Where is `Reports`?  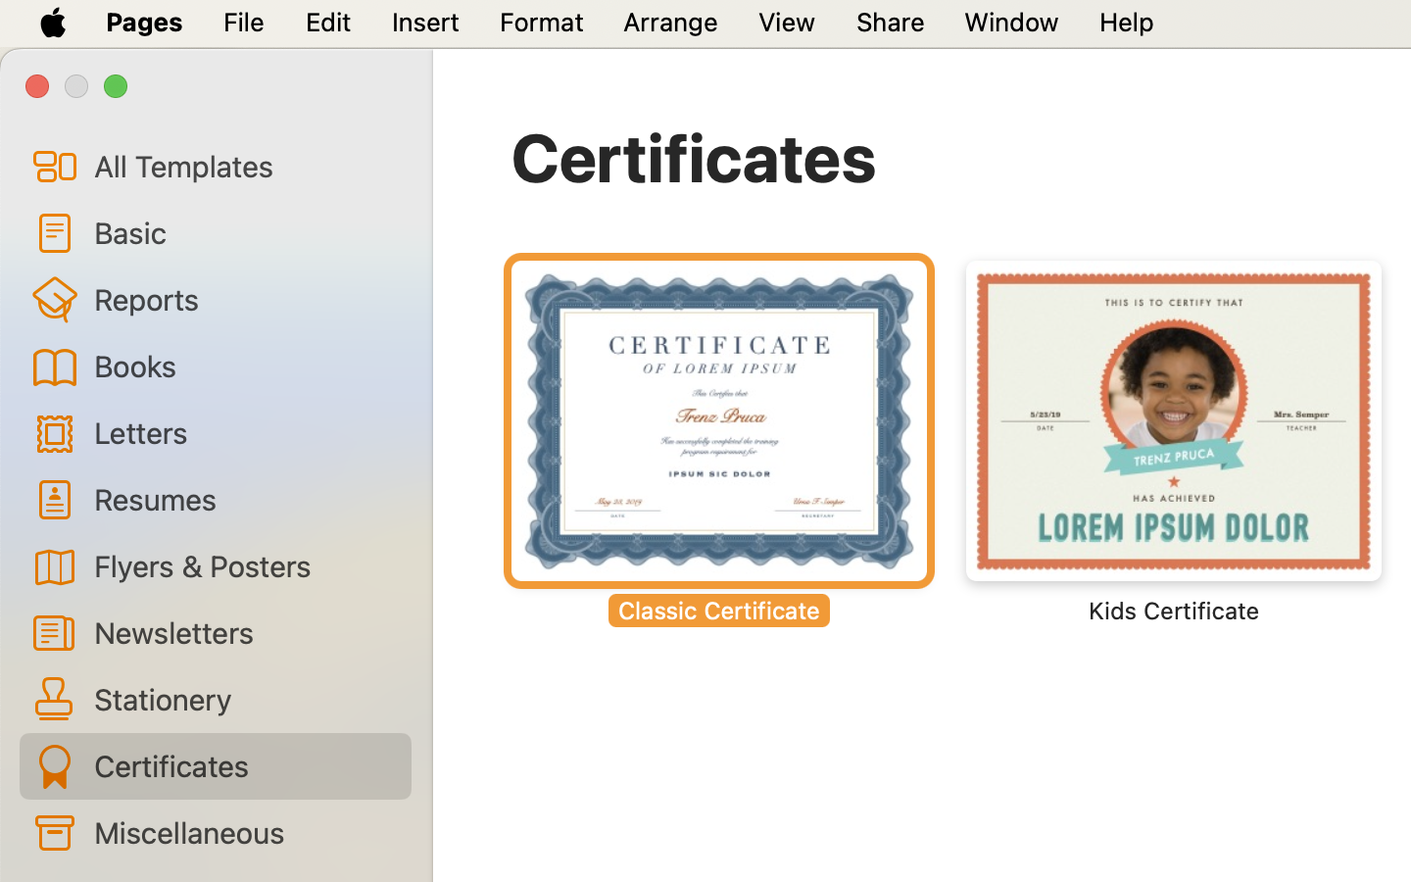 Reports is located at coordinates (245, 299).